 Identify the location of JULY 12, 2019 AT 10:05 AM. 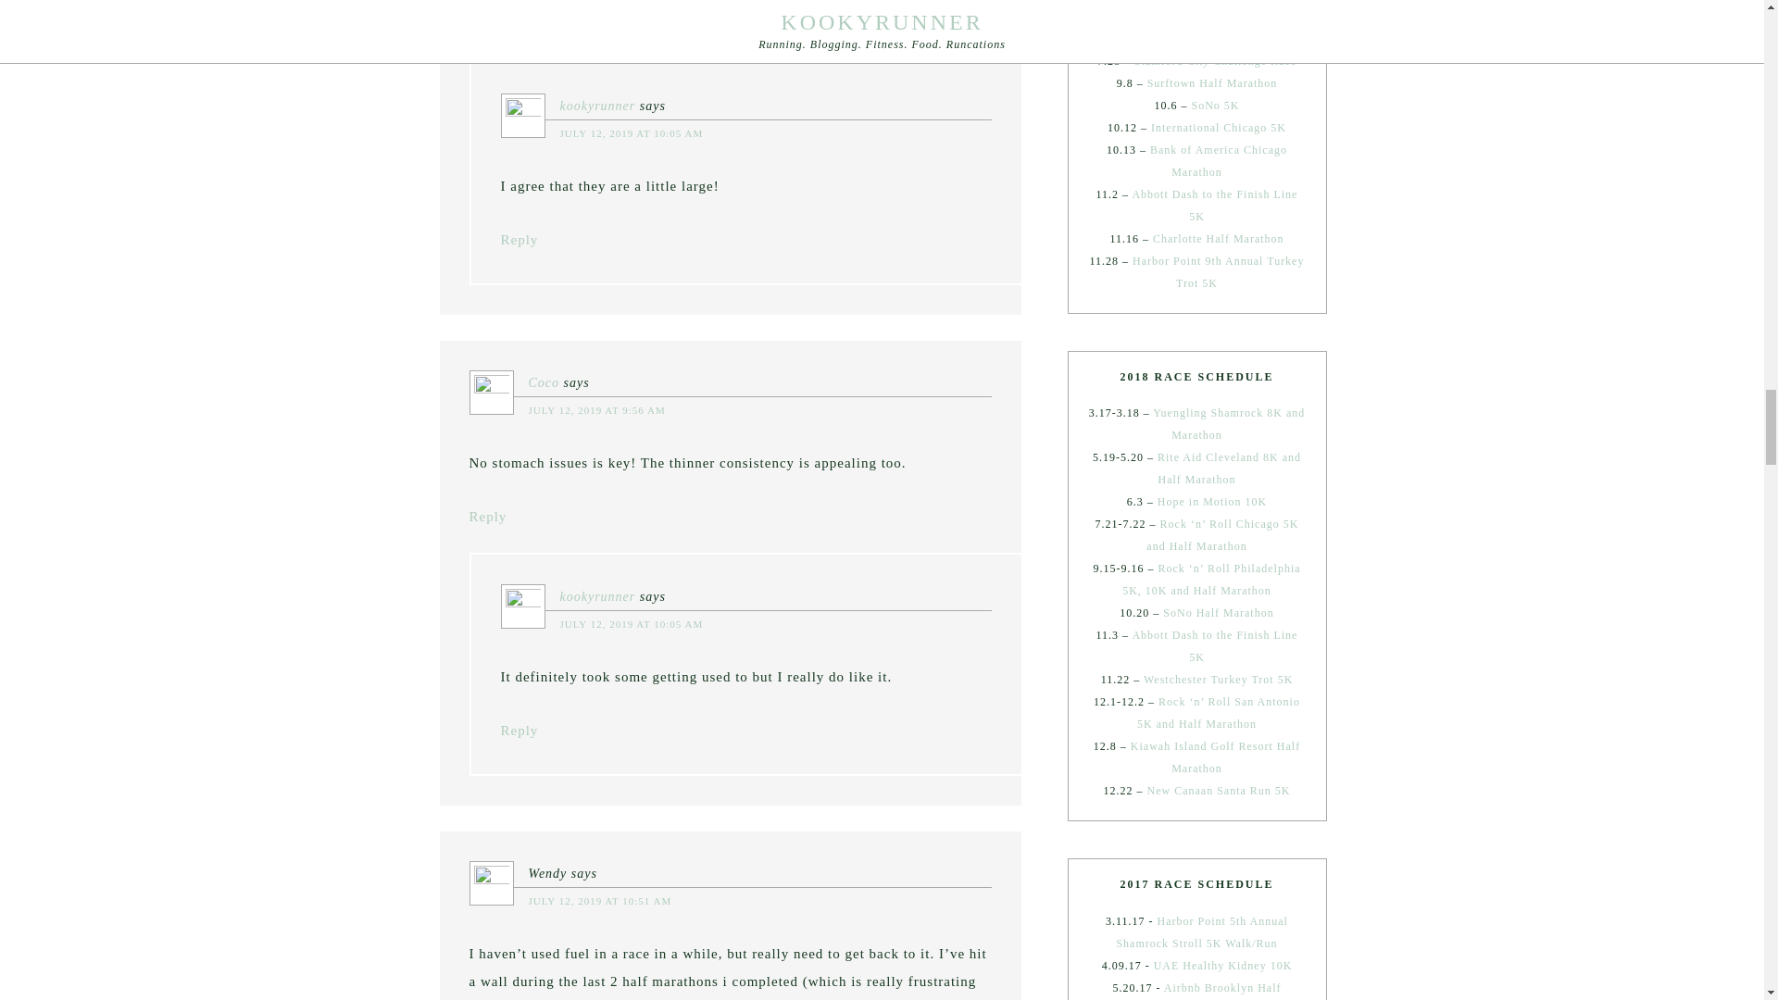
(631, 133).